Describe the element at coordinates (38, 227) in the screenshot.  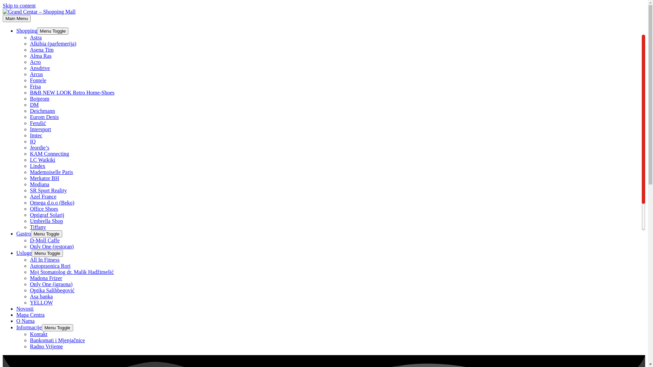
I see `Tiffany` at that location.